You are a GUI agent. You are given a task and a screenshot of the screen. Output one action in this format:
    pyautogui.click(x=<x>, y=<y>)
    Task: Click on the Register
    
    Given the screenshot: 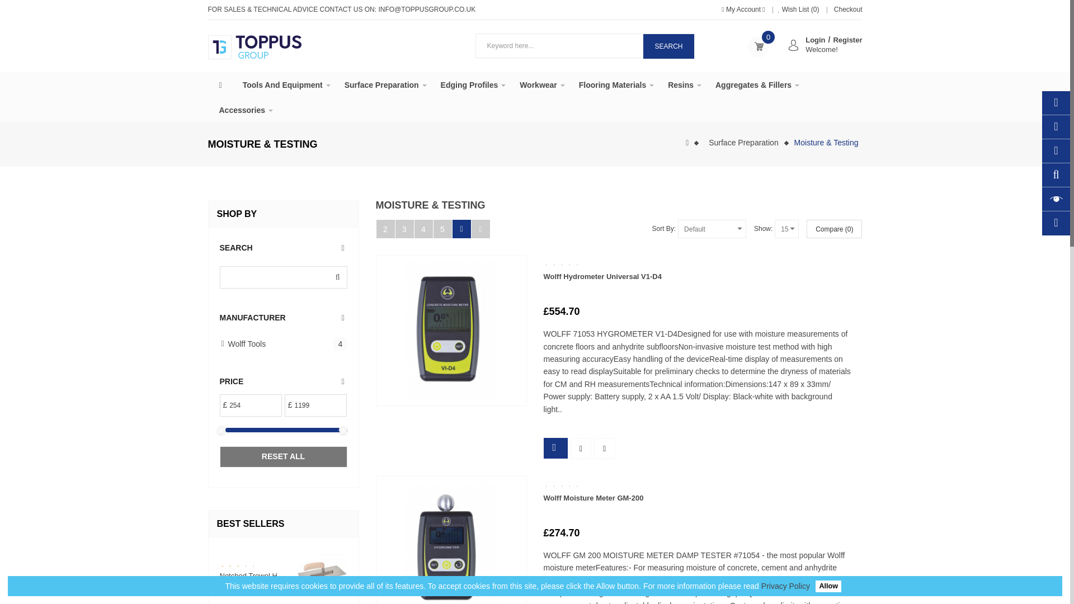 What is the action you would take?
    pyautogui.click(x=847, y=39)
    